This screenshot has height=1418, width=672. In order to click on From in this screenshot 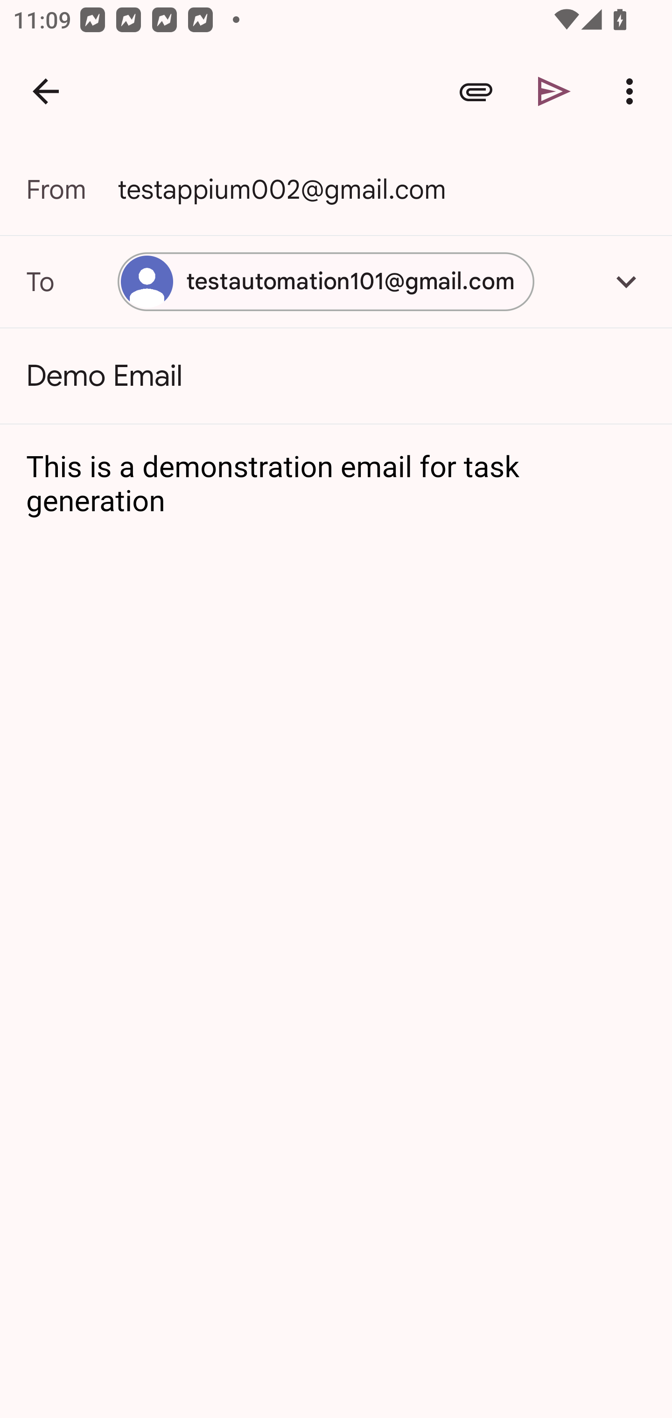, I will do `click(72, 189)`.